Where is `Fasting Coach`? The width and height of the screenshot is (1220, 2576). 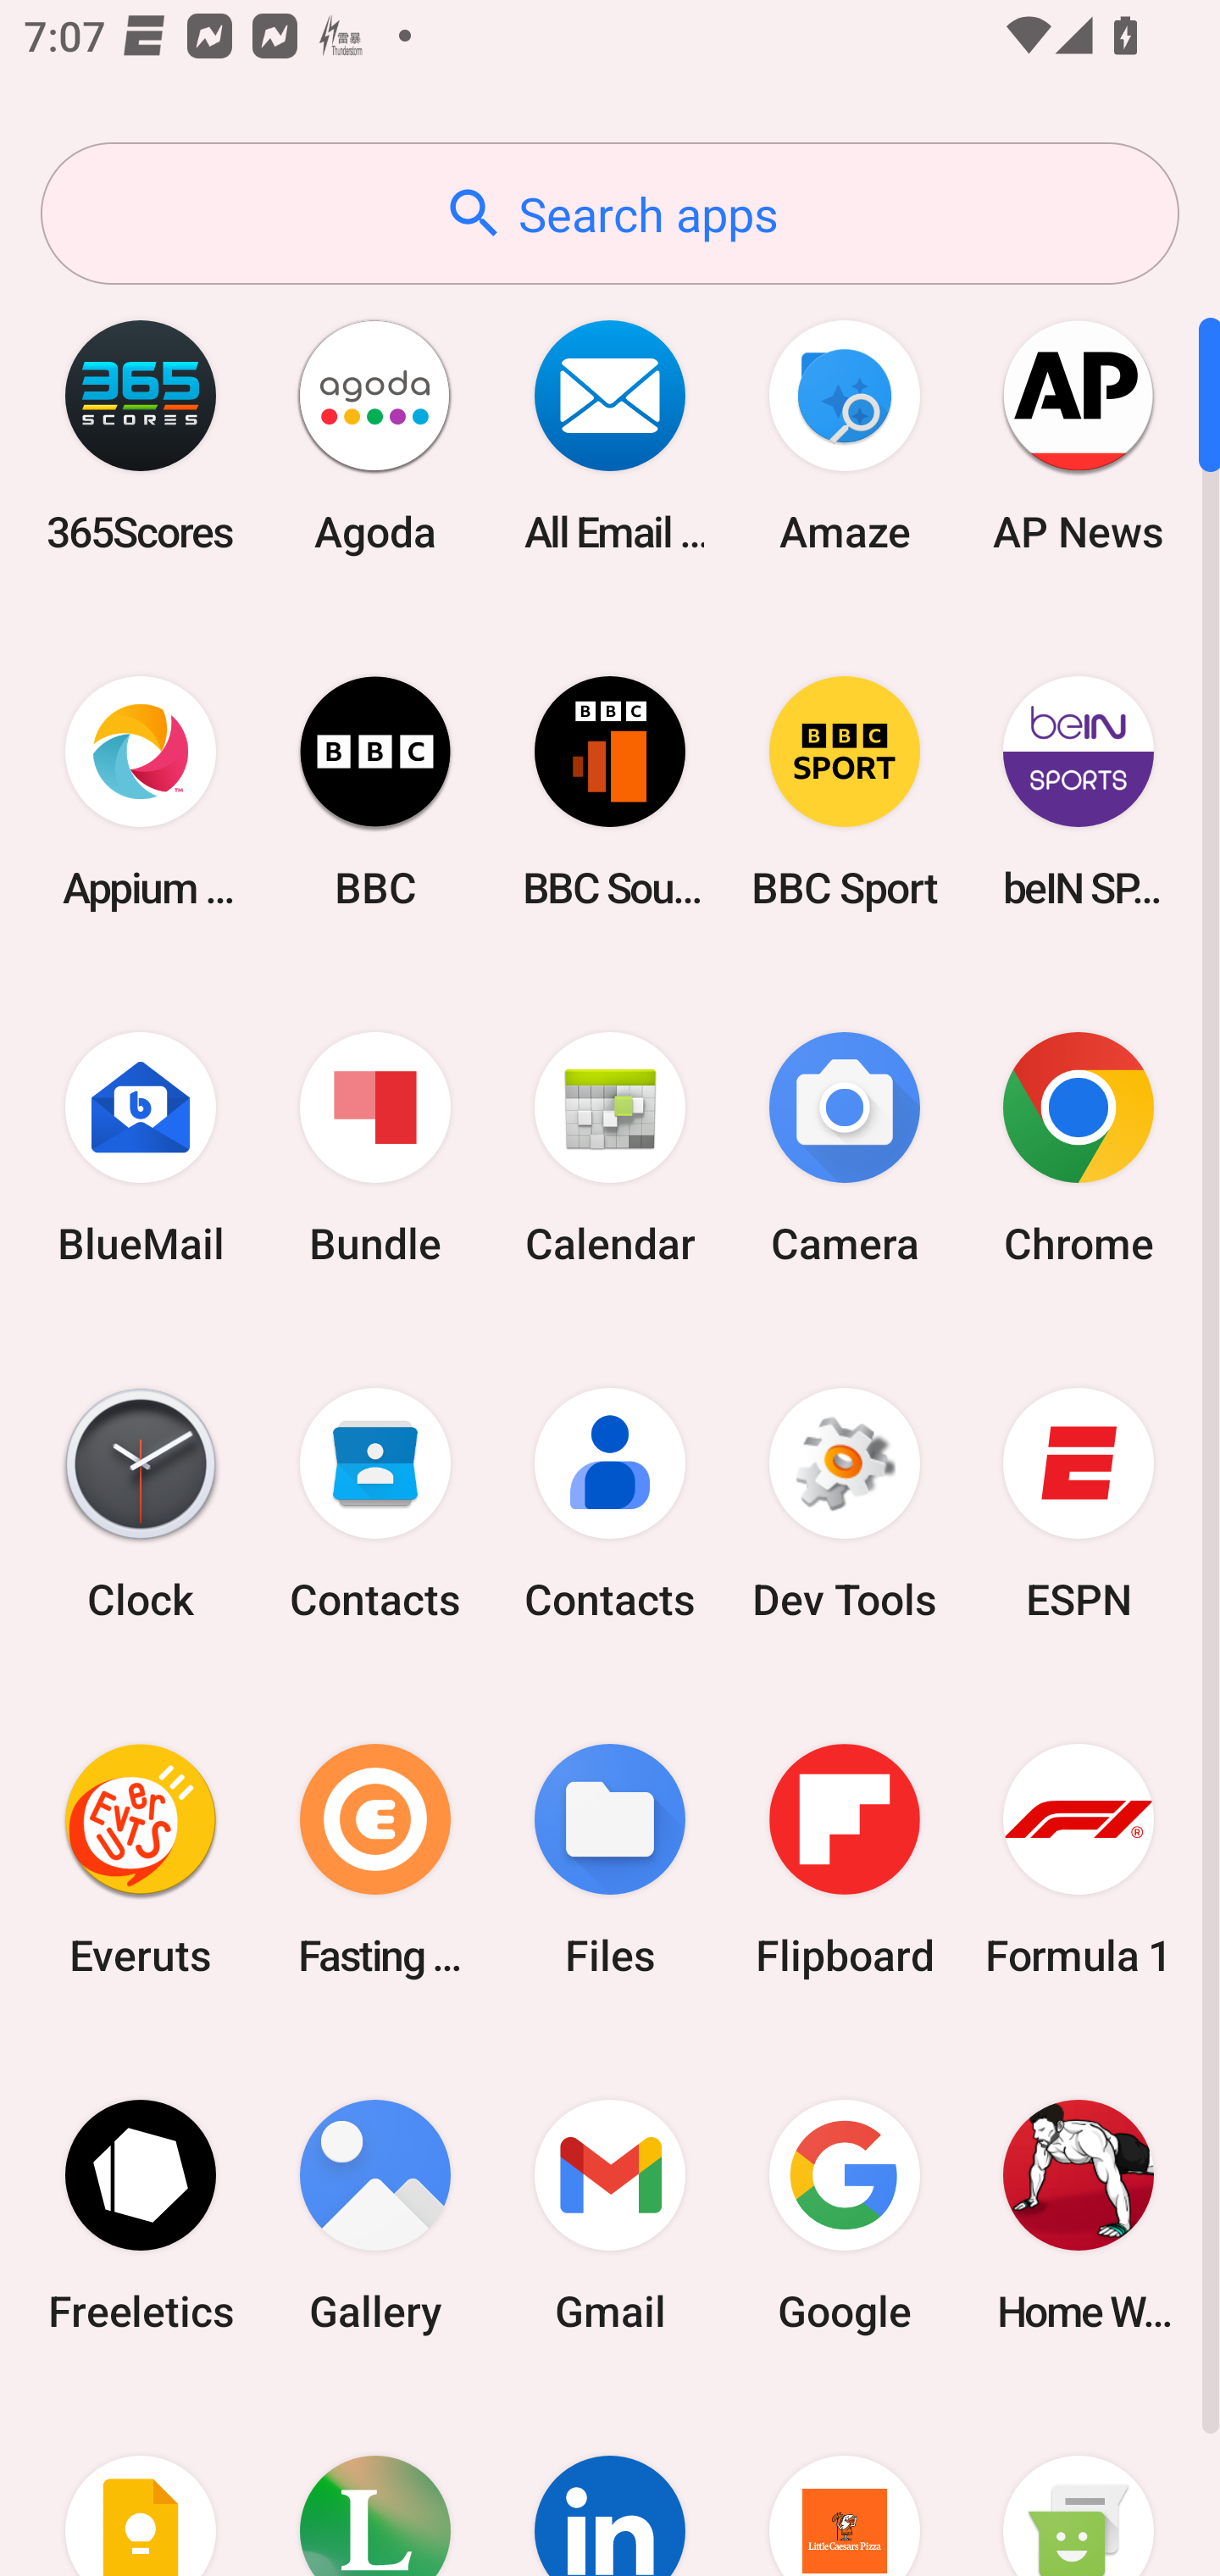 Fasting Coach is located at coordinates (375, 1859).